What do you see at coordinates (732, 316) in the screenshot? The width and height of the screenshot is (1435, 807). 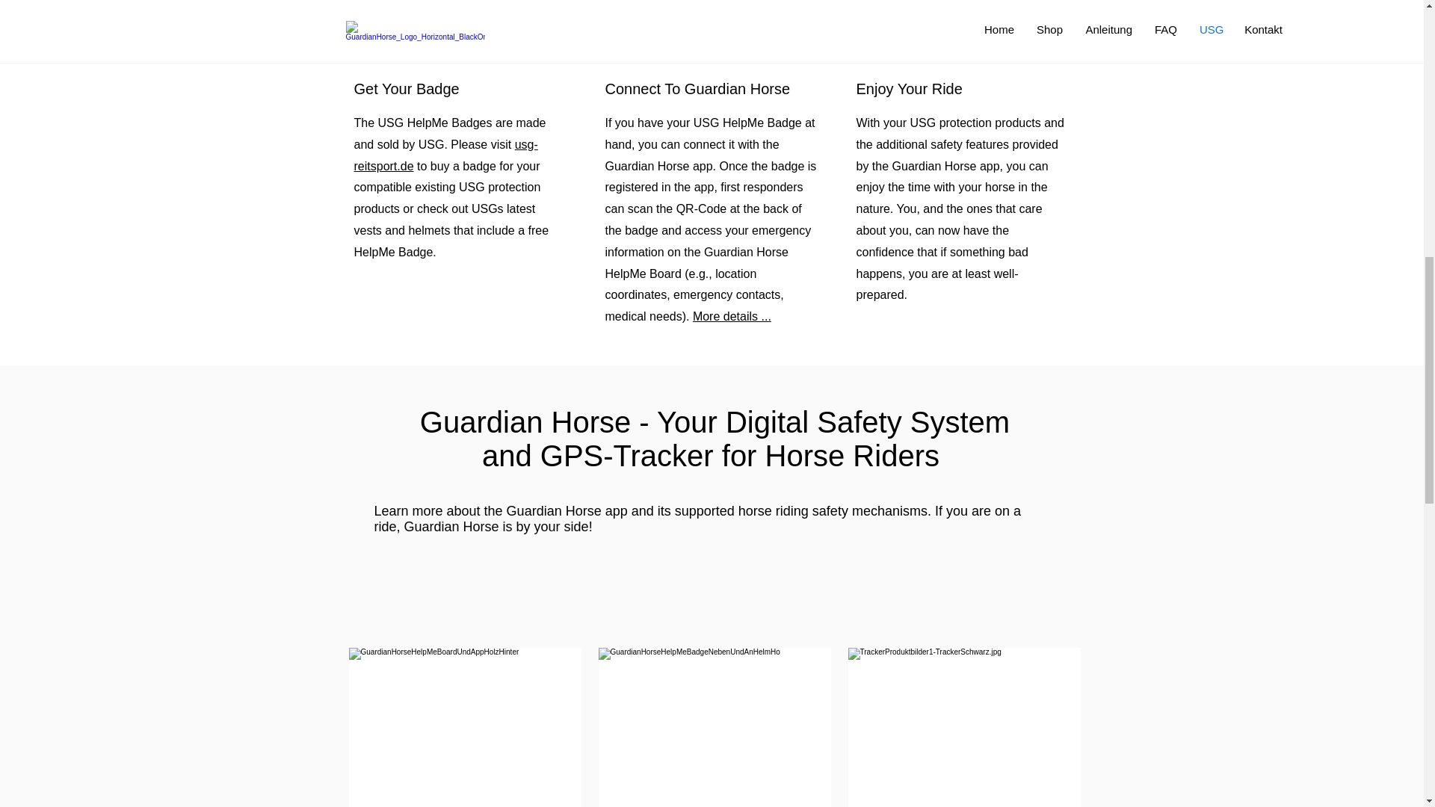 I see `More details ...` at bounding box center [732, 316].